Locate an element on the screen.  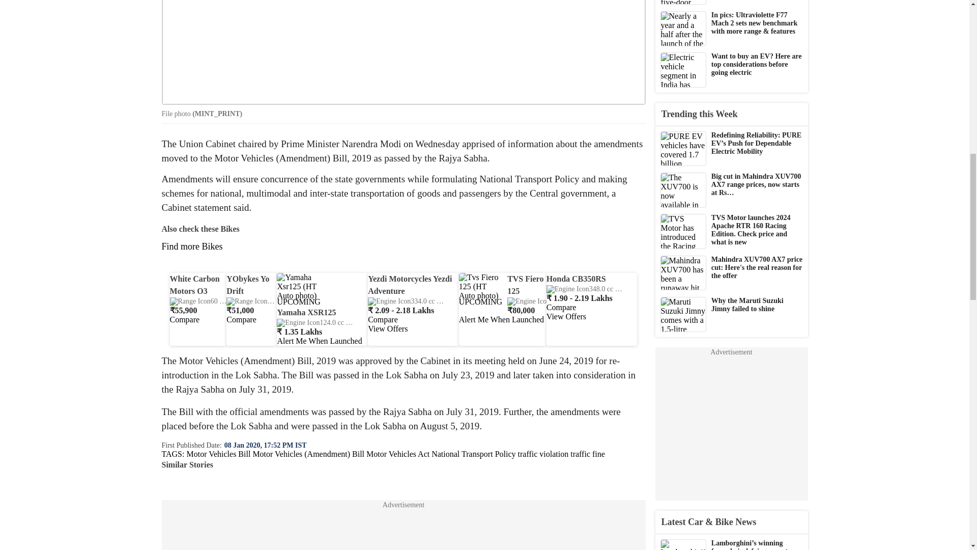
Mileage is located at coordinates (652, 289).